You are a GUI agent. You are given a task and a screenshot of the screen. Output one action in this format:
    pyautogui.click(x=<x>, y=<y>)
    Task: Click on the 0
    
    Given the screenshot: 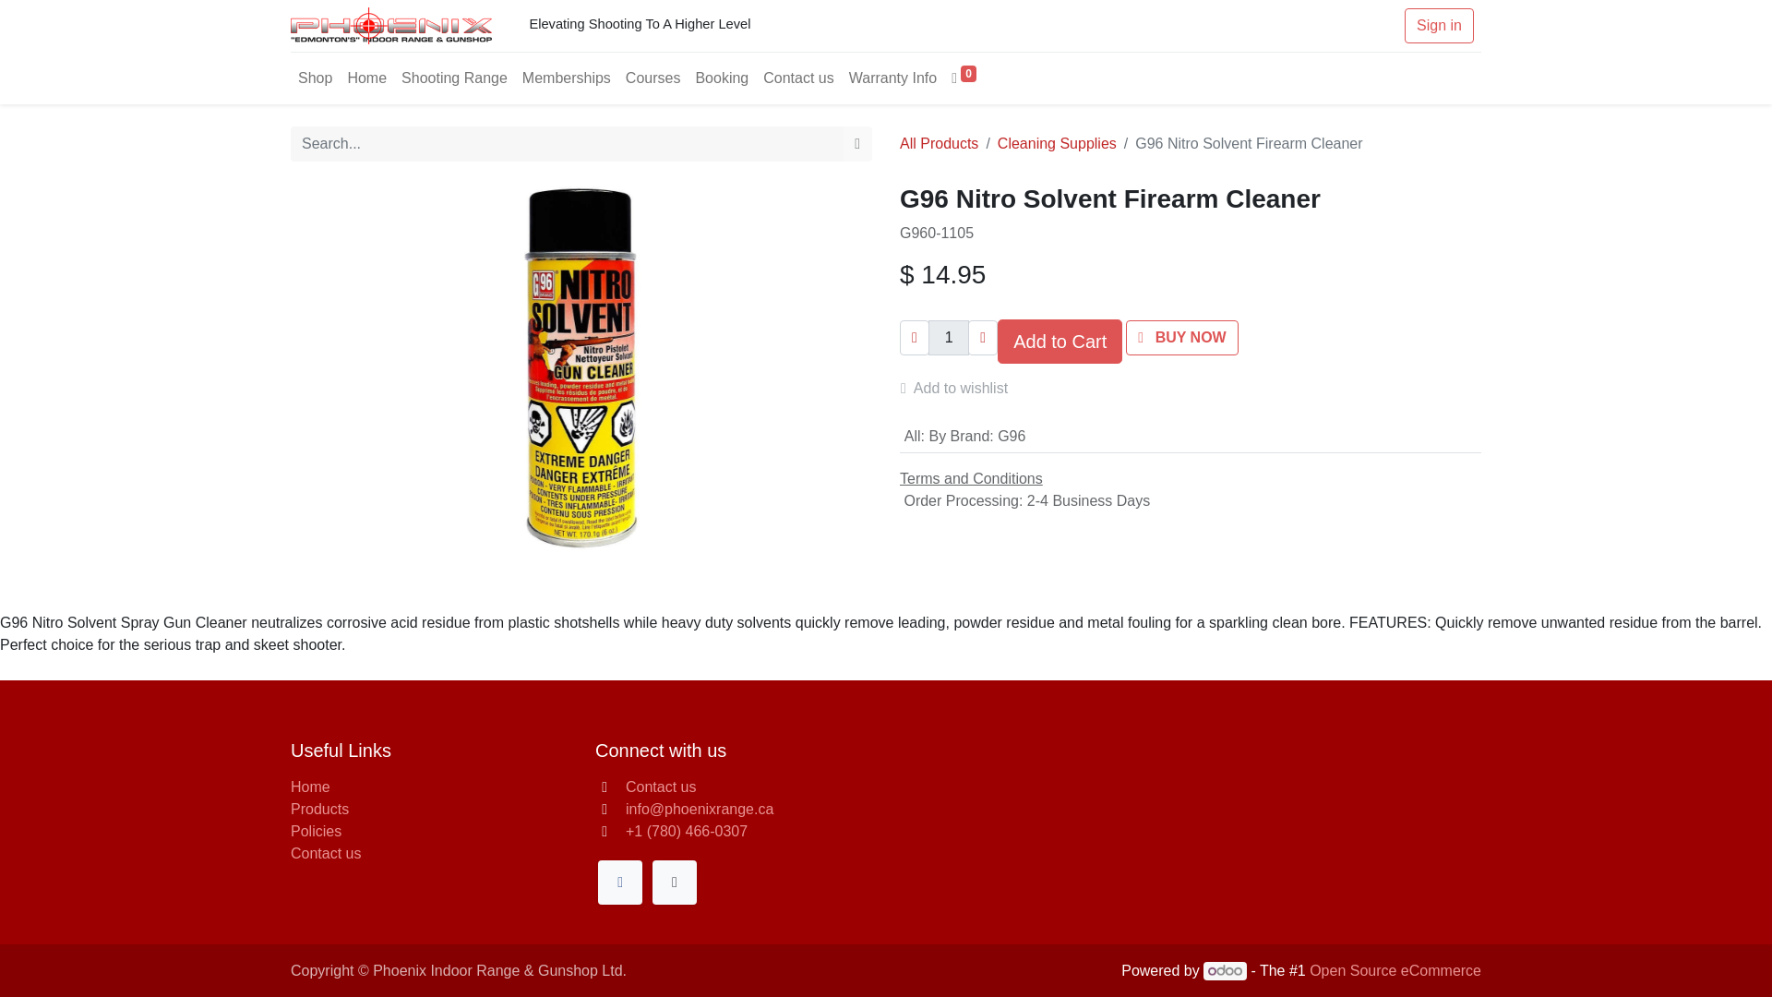 What is the action you would take?
    pyautogui.click(x=964, y=78)
    